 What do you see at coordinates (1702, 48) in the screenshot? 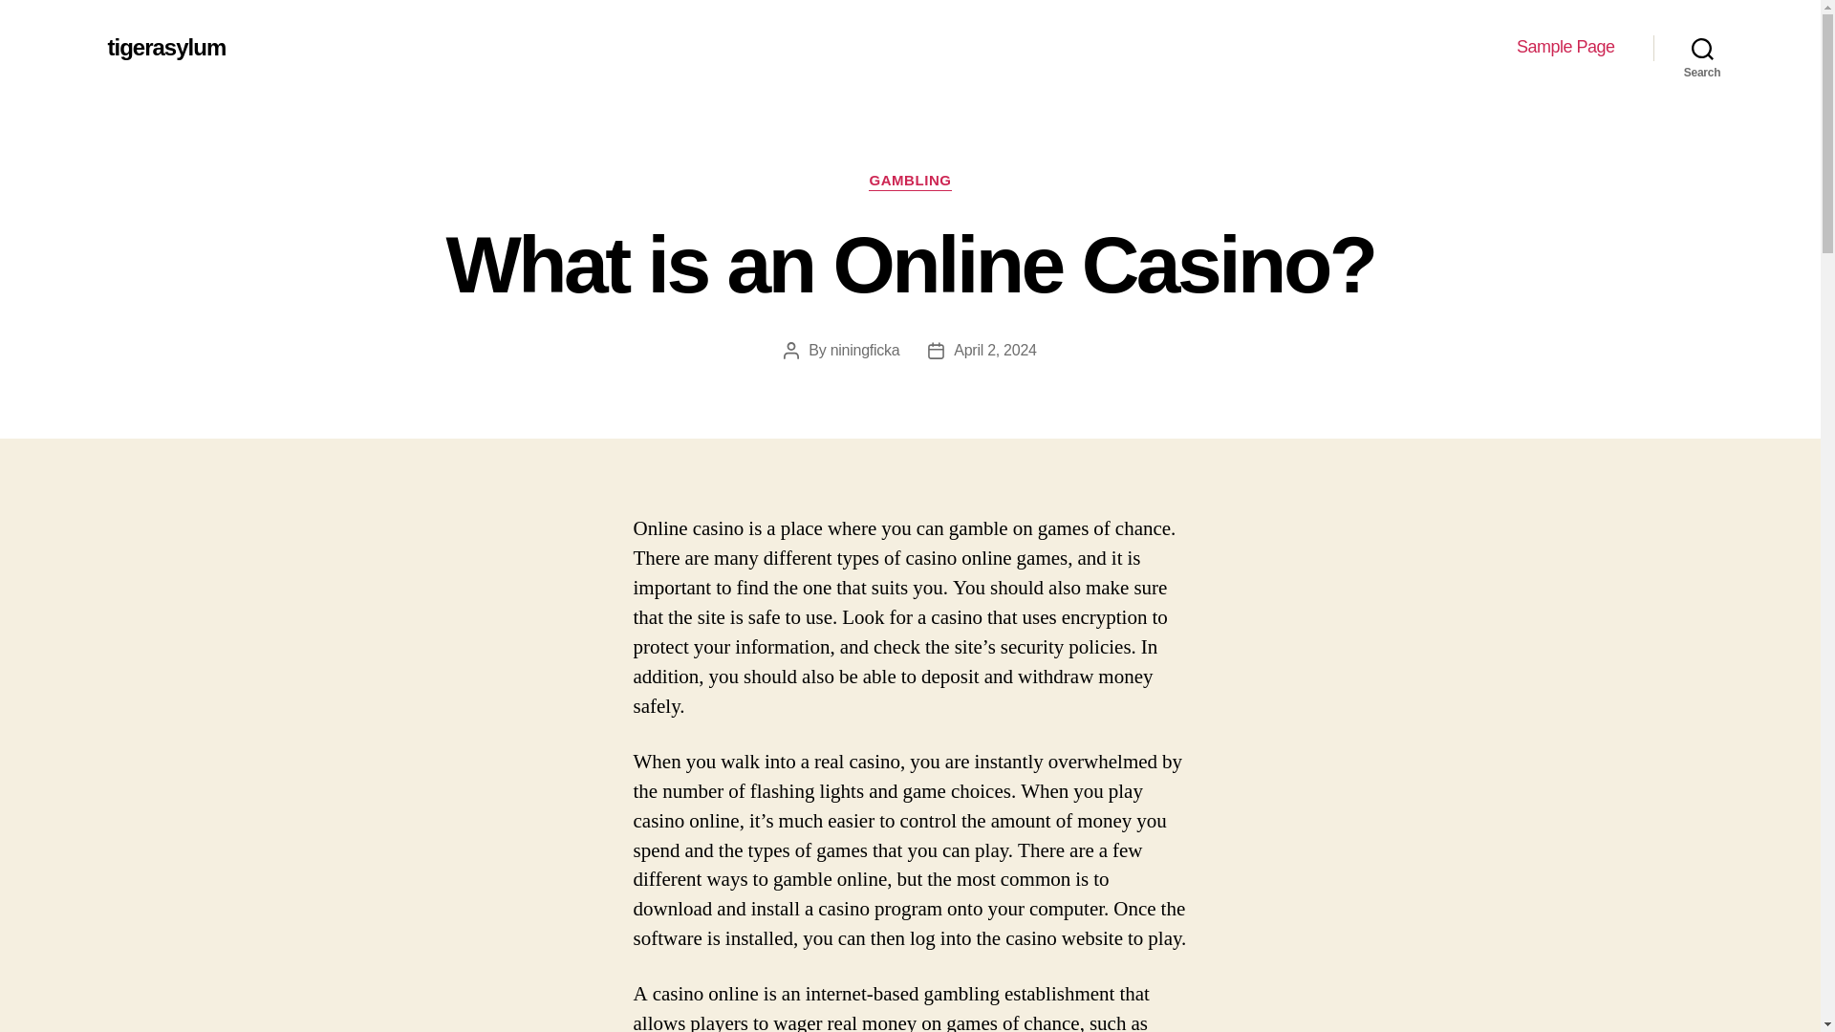
I see `Search` at bounding box center [1702, 48].